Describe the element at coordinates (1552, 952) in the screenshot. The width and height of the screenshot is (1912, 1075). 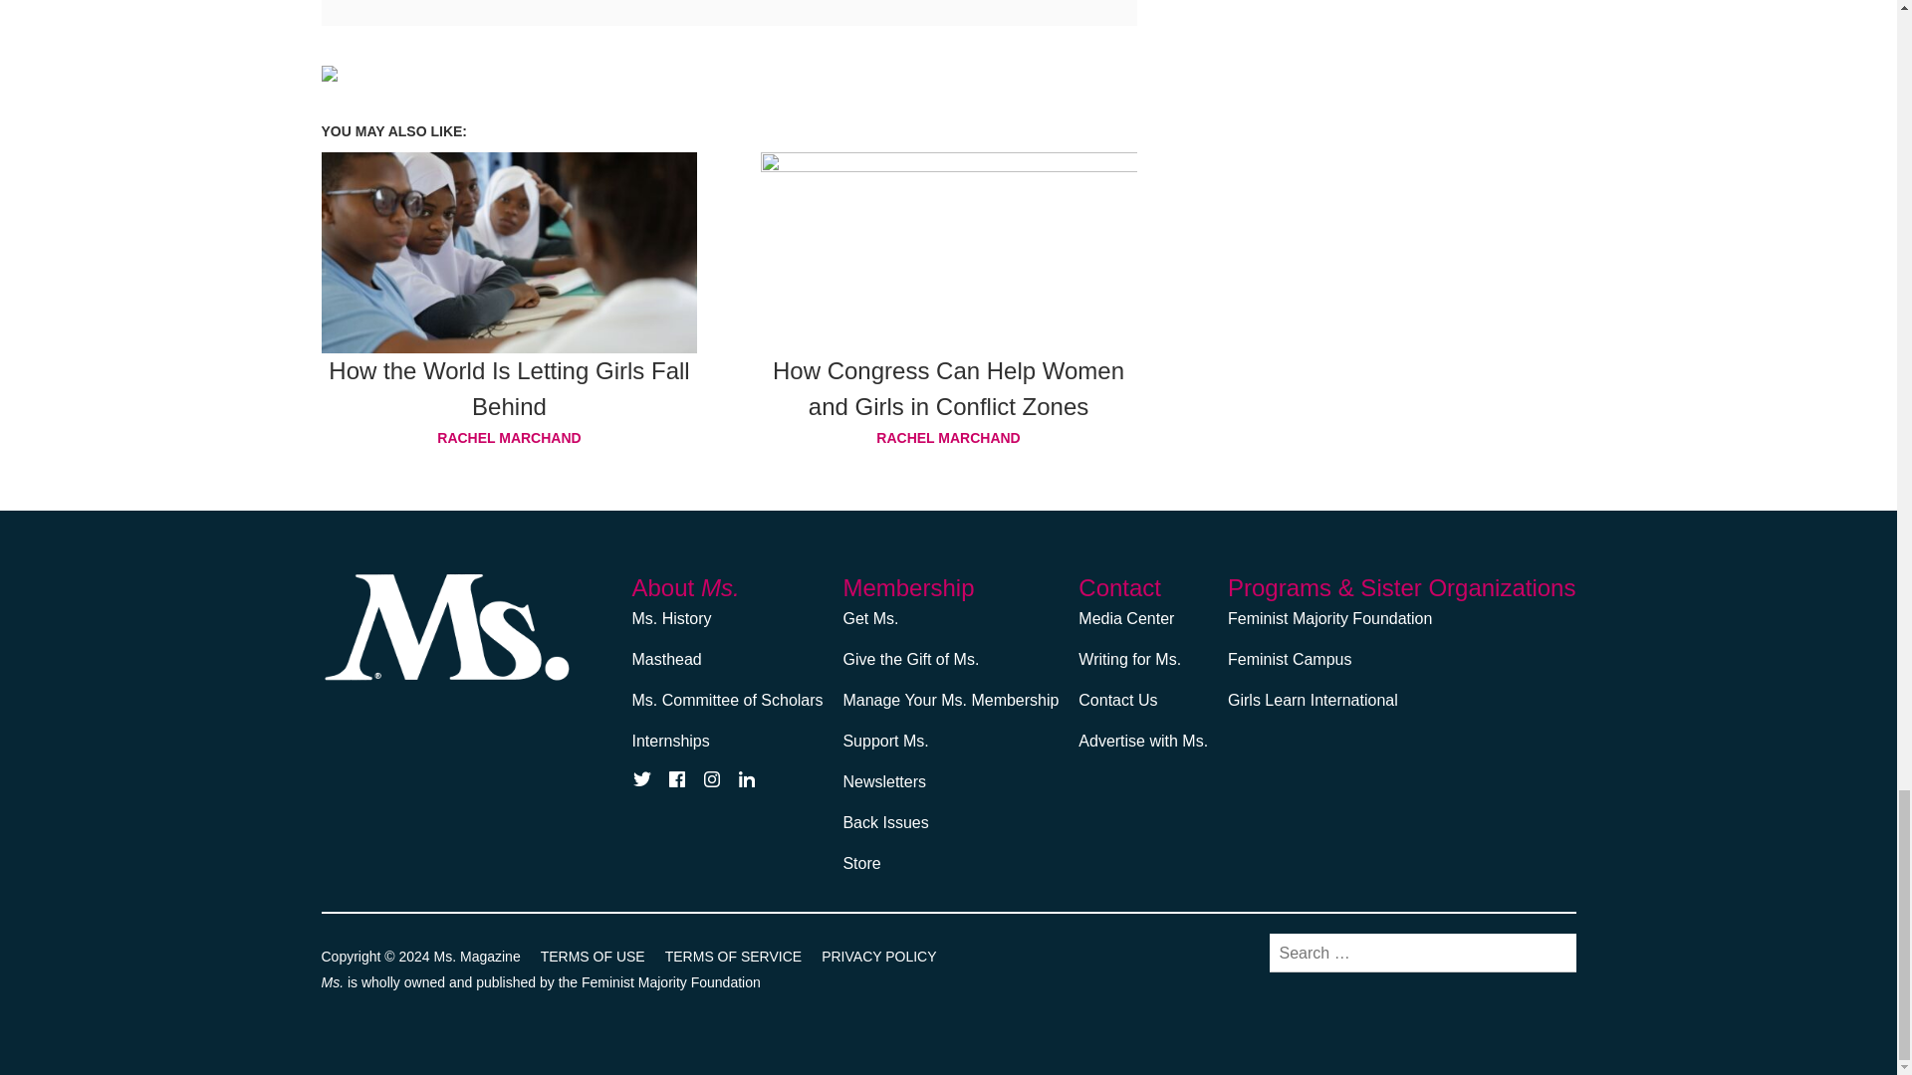
I see `Search` at that location.